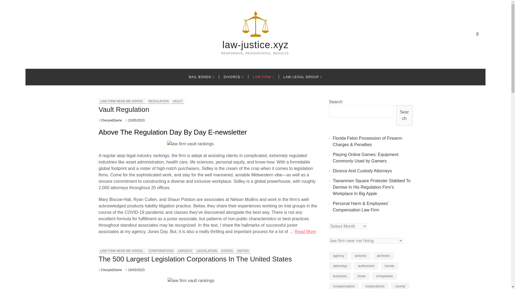 This screenshot has width=515, height=289. Describe the element at coordinates (263, 77) in the screenshot. I see `LAW FIRM` at that location.